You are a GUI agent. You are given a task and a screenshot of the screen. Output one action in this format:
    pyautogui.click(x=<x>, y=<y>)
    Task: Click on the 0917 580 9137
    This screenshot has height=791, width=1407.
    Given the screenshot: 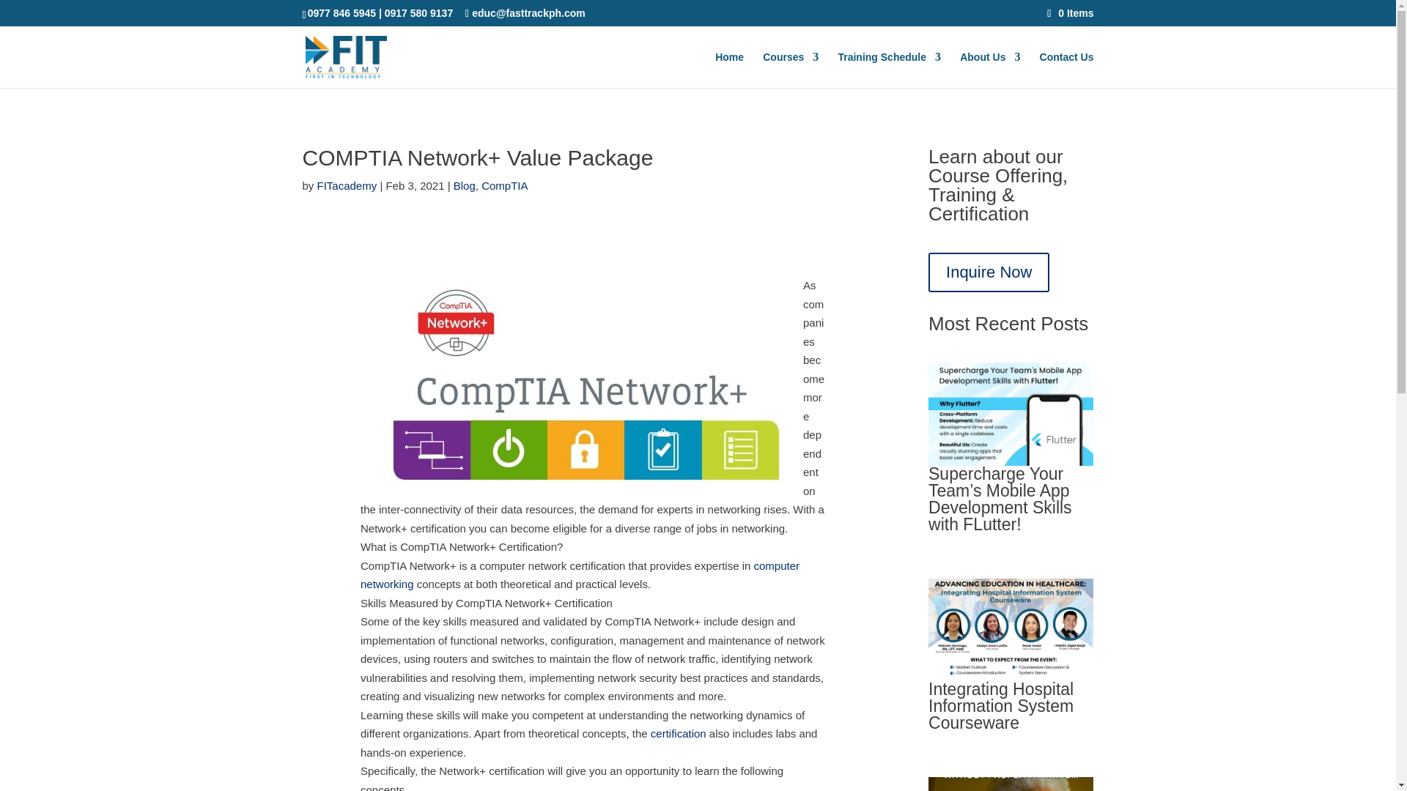 What is the action you would take?
    pyautogui.click(x=418, y=12)
    